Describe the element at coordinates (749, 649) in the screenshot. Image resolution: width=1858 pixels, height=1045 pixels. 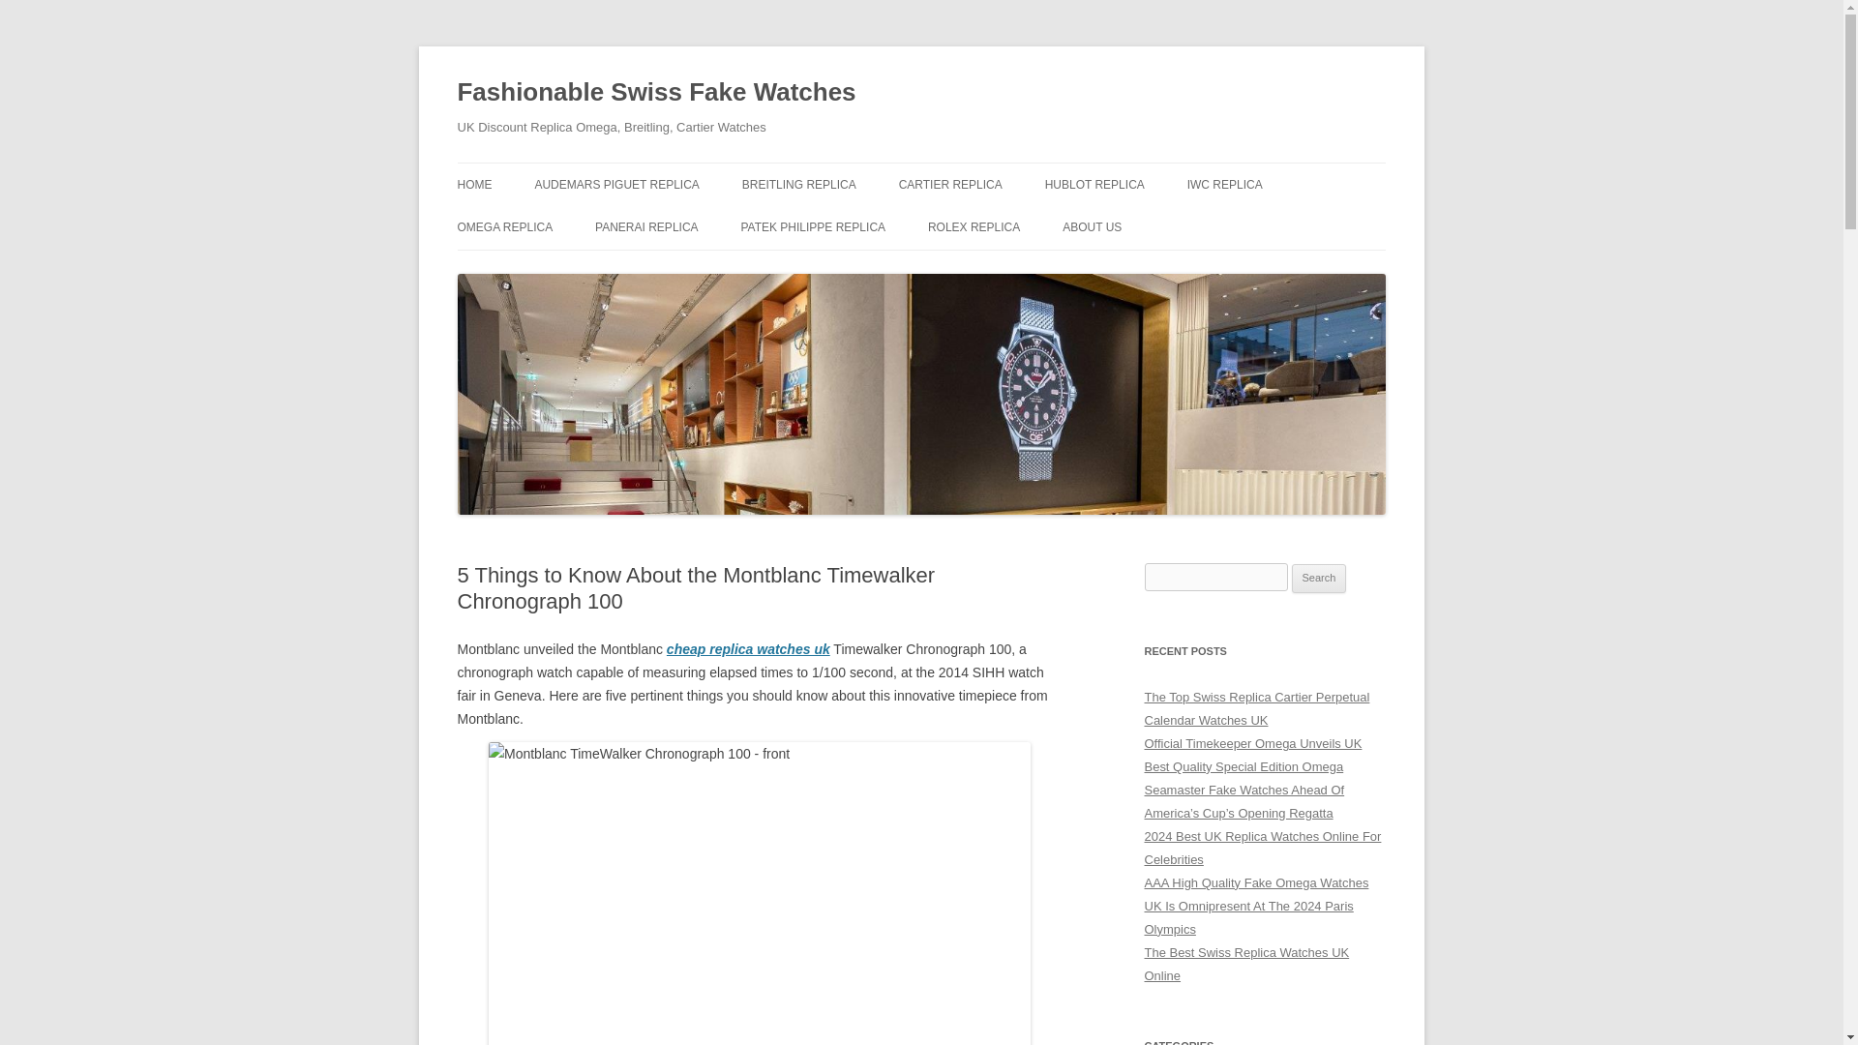
I see `cheap replica watches uk` at that location.